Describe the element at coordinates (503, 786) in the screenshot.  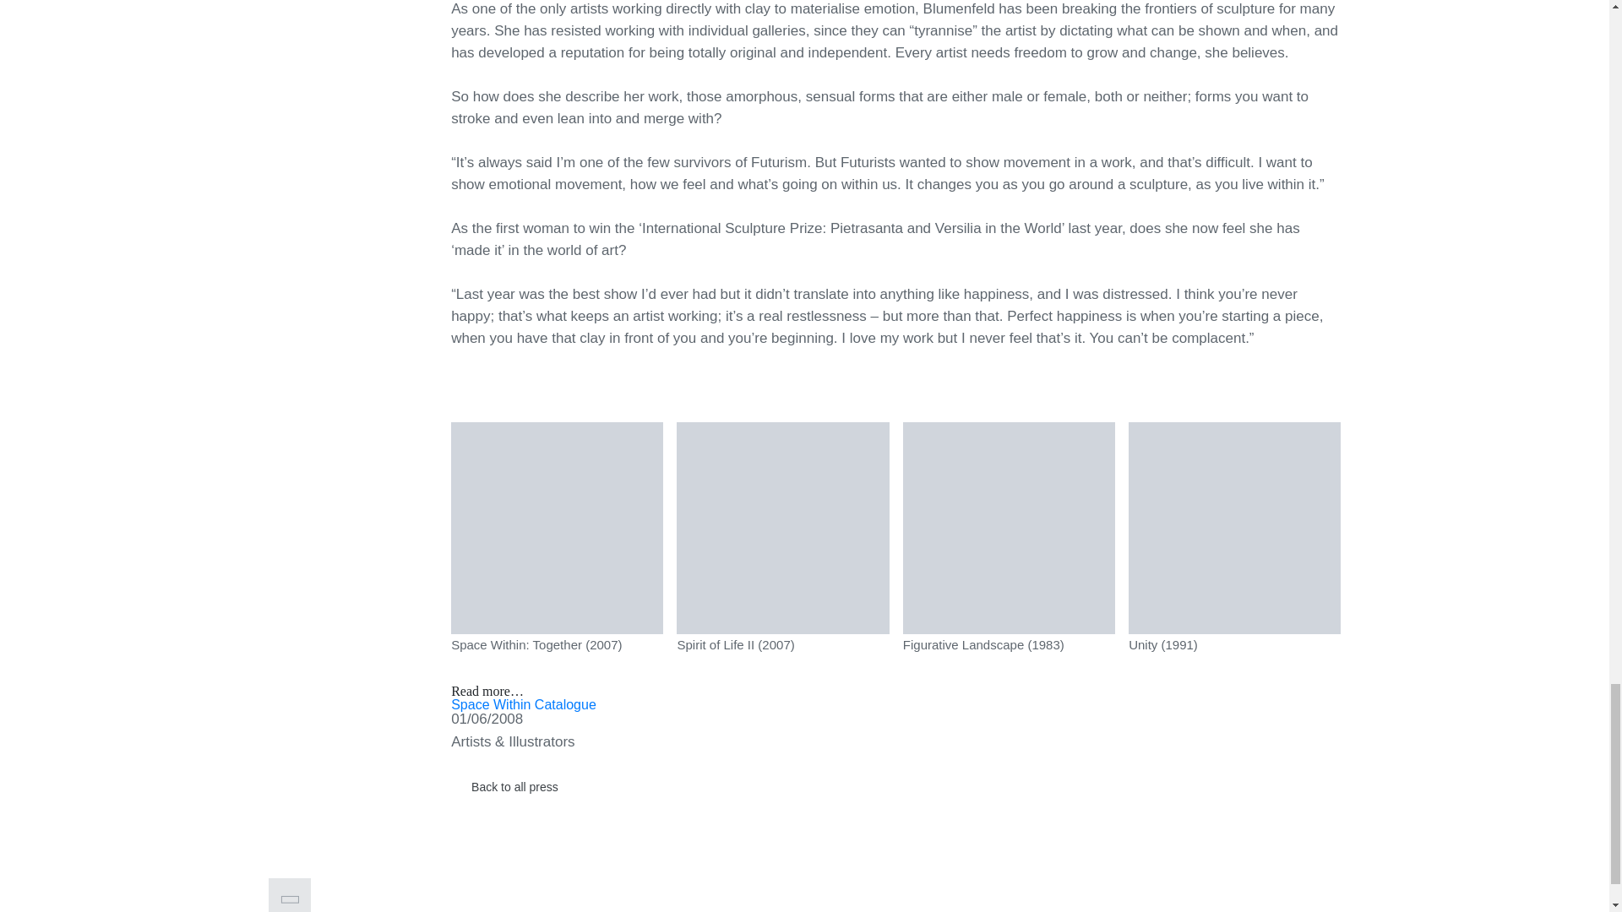
I see `Back to all press` at that location.